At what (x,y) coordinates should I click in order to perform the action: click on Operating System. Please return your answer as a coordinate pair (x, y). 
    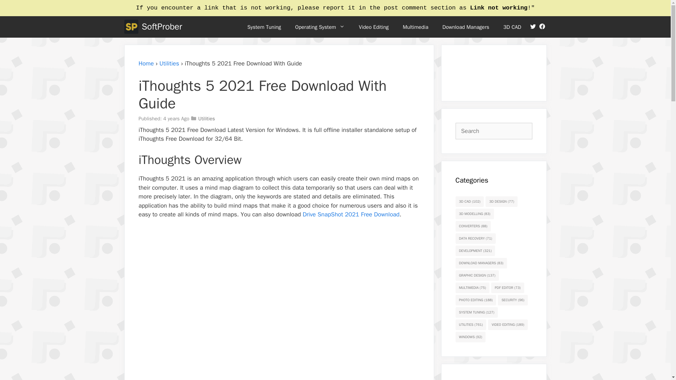
    Looking at the image, I should click on (320, 27).